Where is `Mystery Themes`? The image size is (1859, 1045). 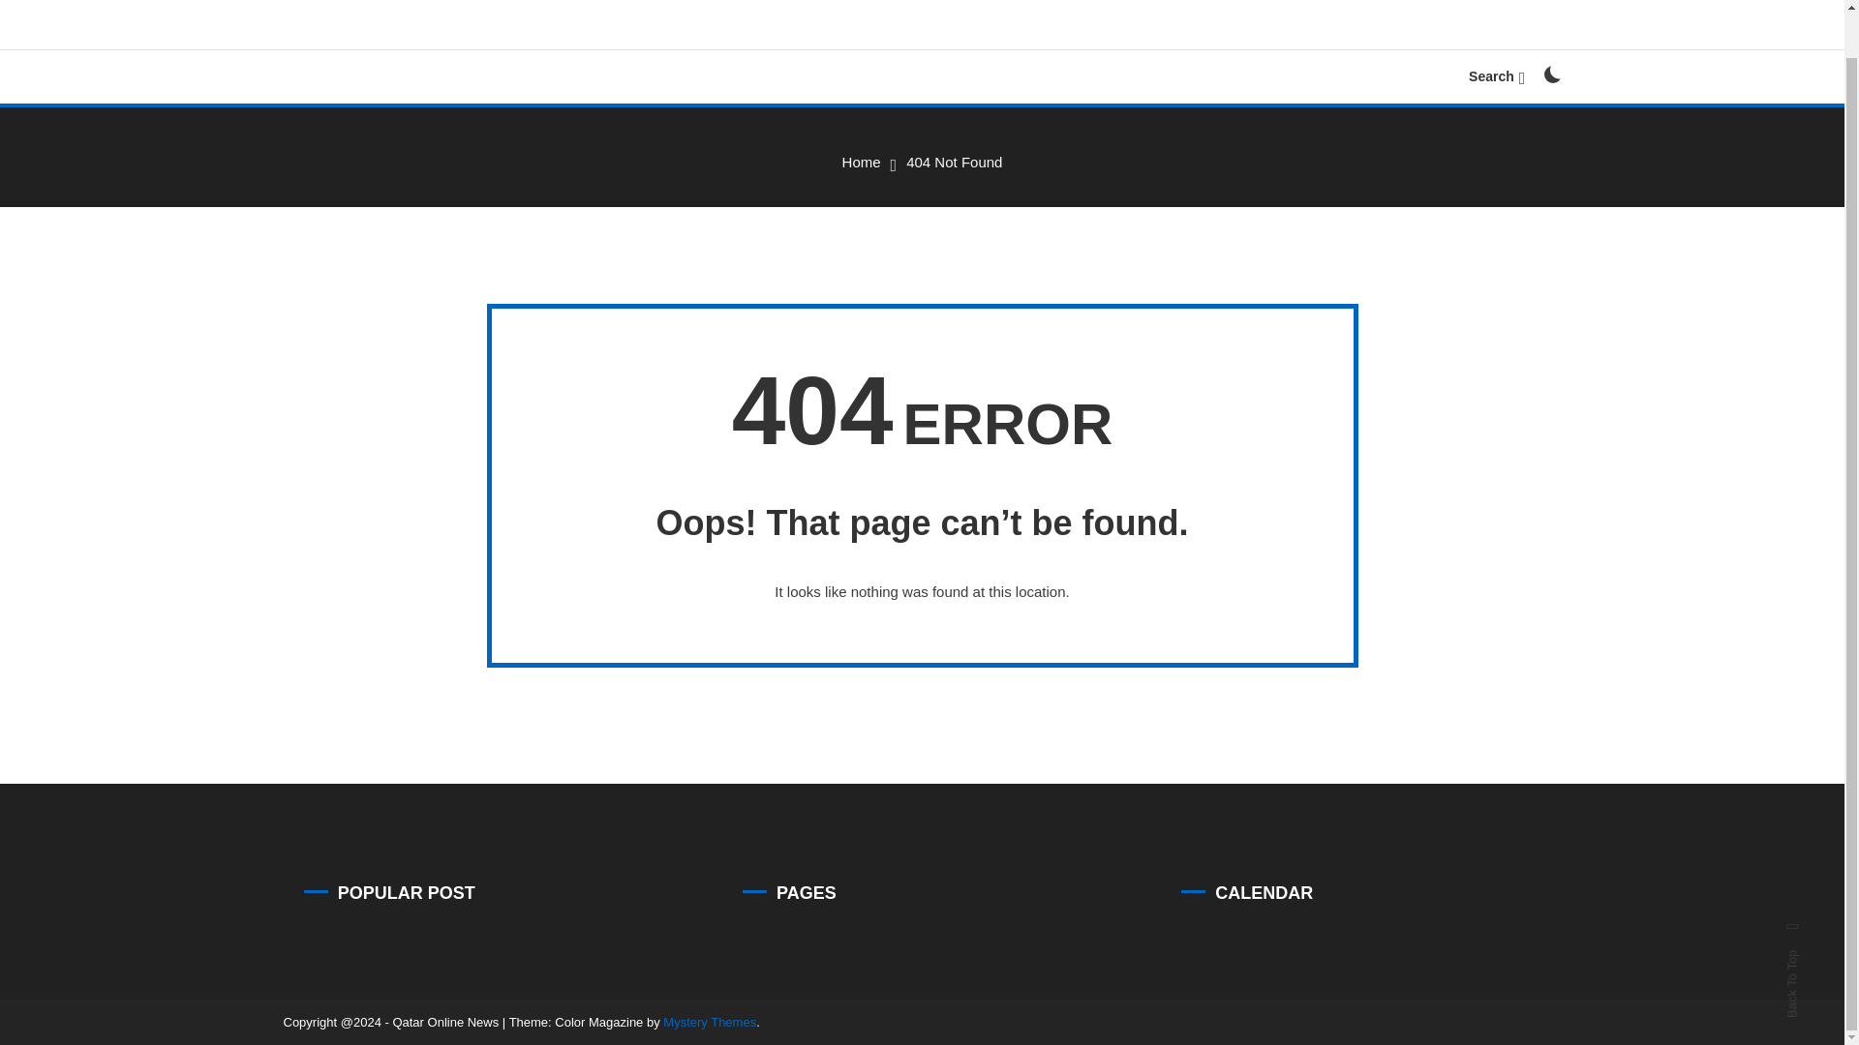
Mystery Themes is located at coordinates (710, 1022).